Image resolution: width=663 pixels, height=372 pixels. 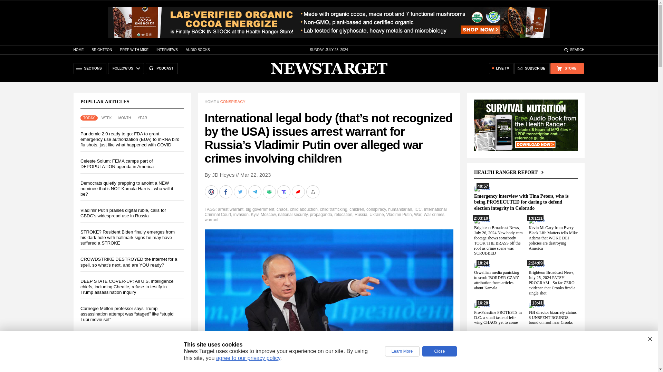 I want to click on SUBSCRIBE, so click(x=532, y=68).